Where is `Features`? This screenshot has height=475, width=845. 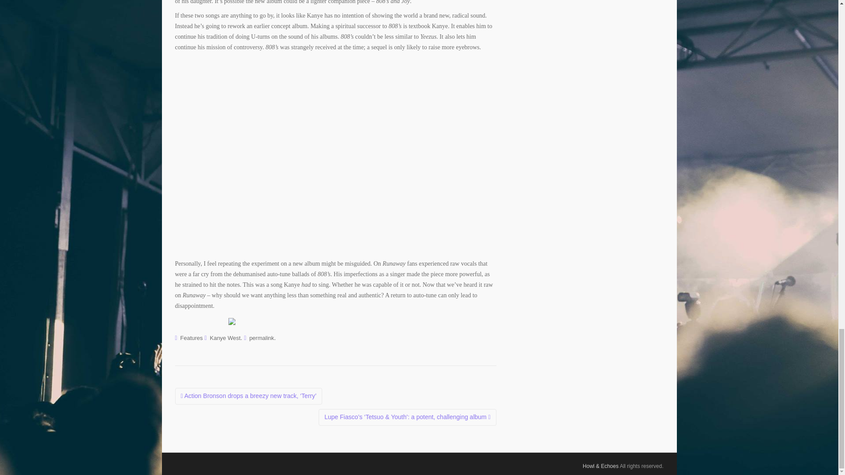 Features is located at coordinates (191, 338).